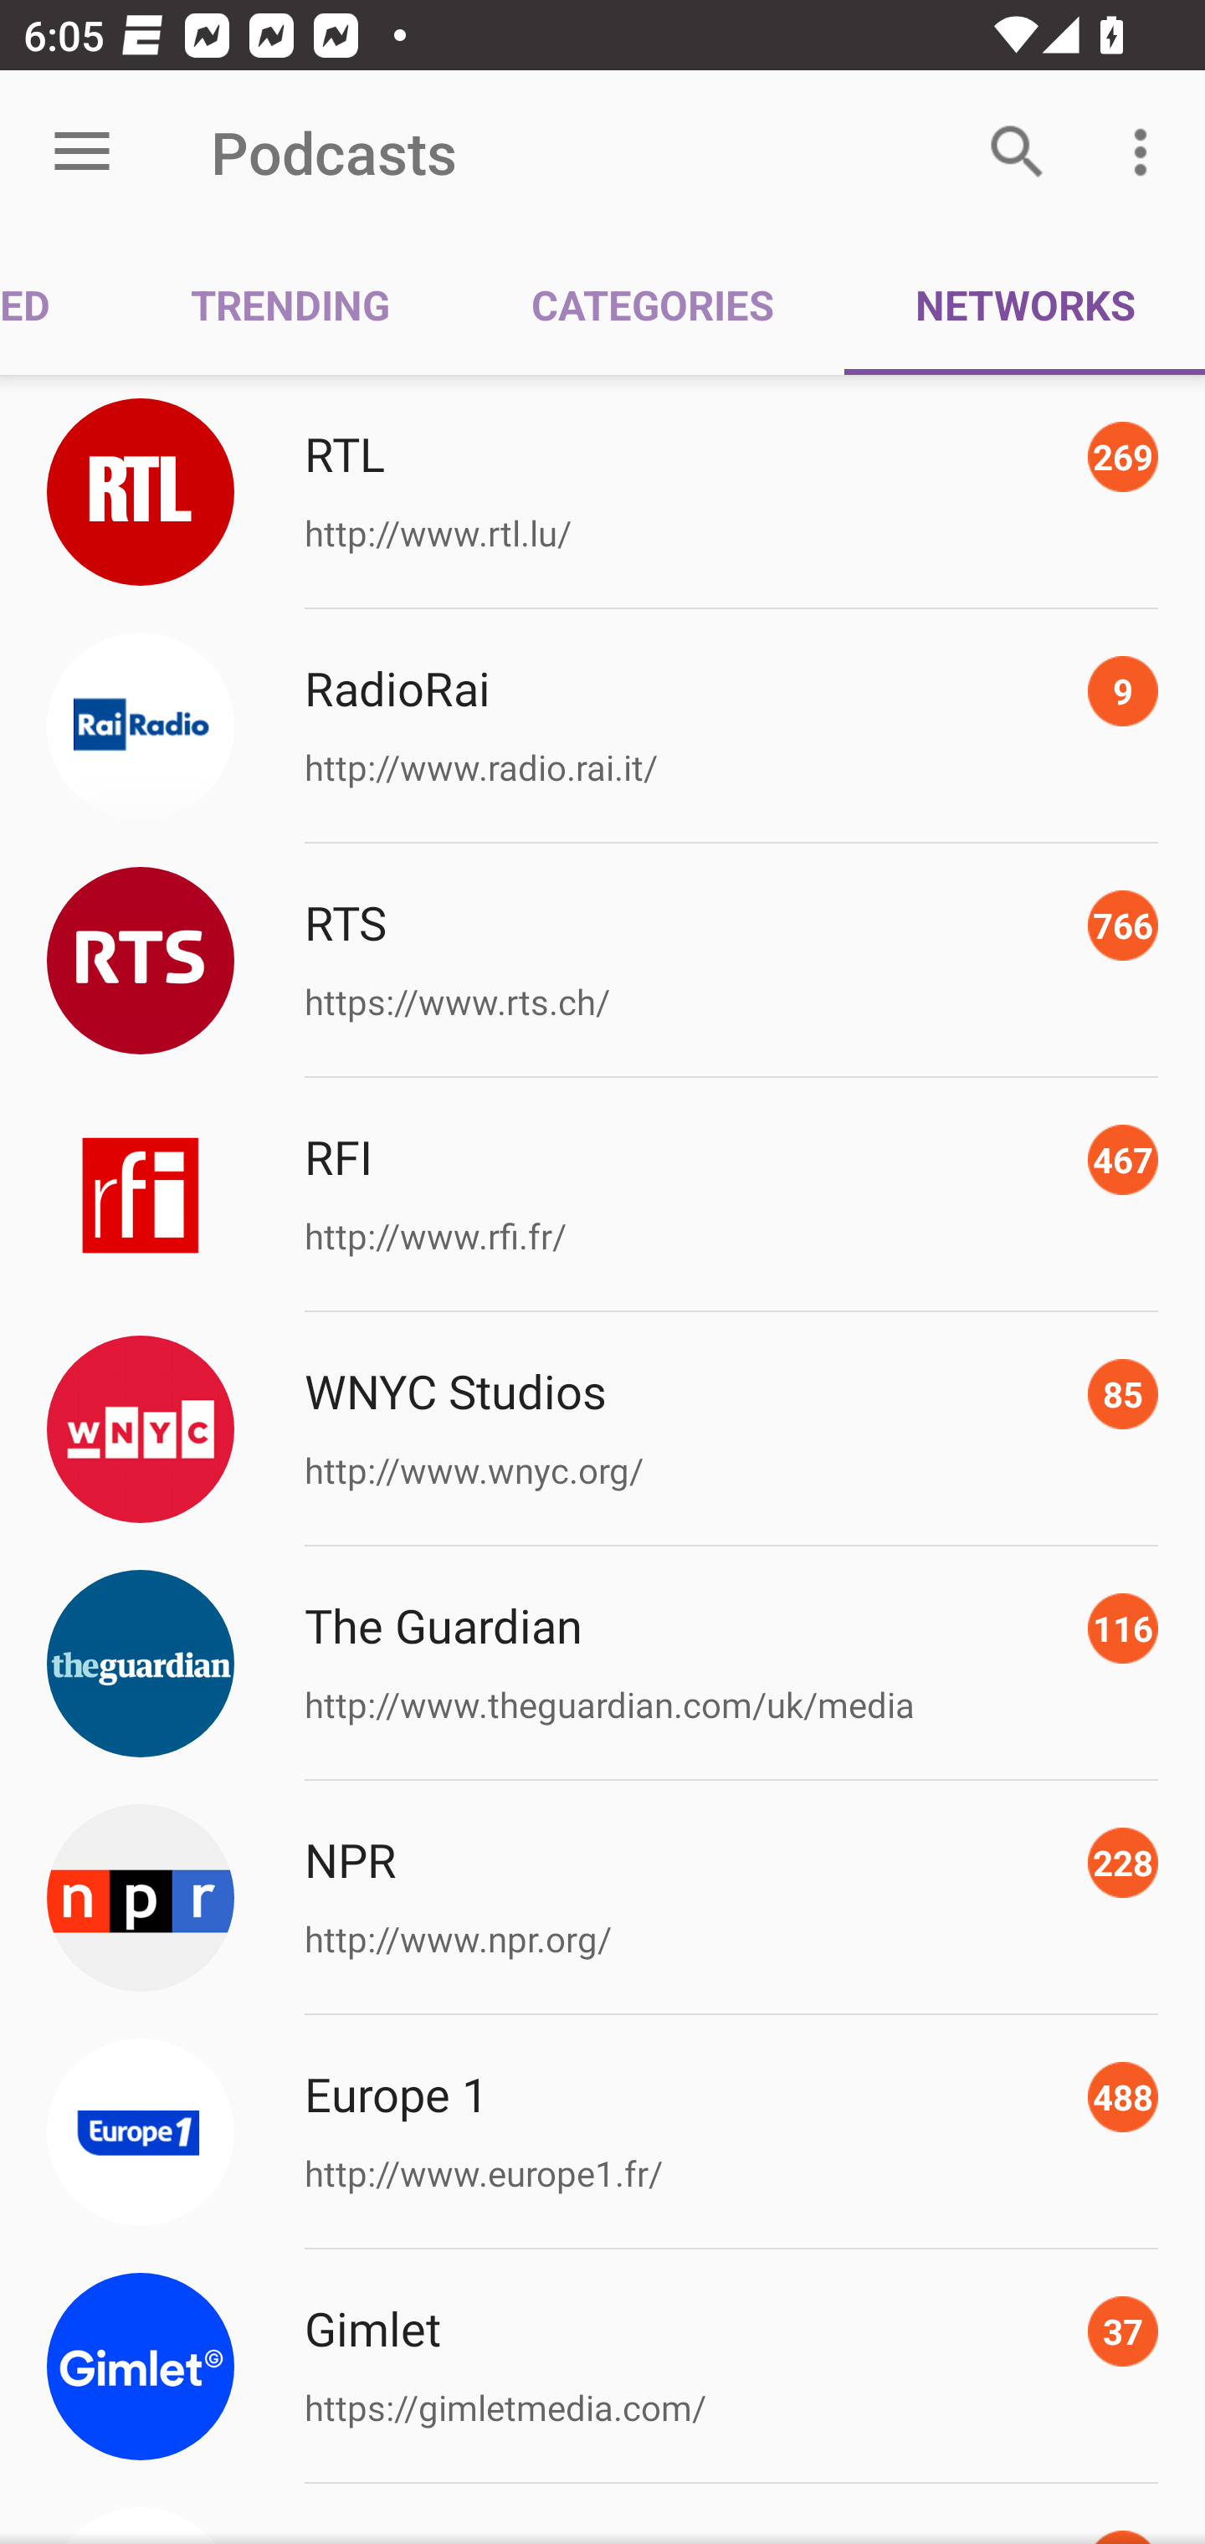 The image size is (1205, 2544). What do you see at coordinates (82, 152) in the screenshot?
I see `Open menu` at bounding box center [82, 152].